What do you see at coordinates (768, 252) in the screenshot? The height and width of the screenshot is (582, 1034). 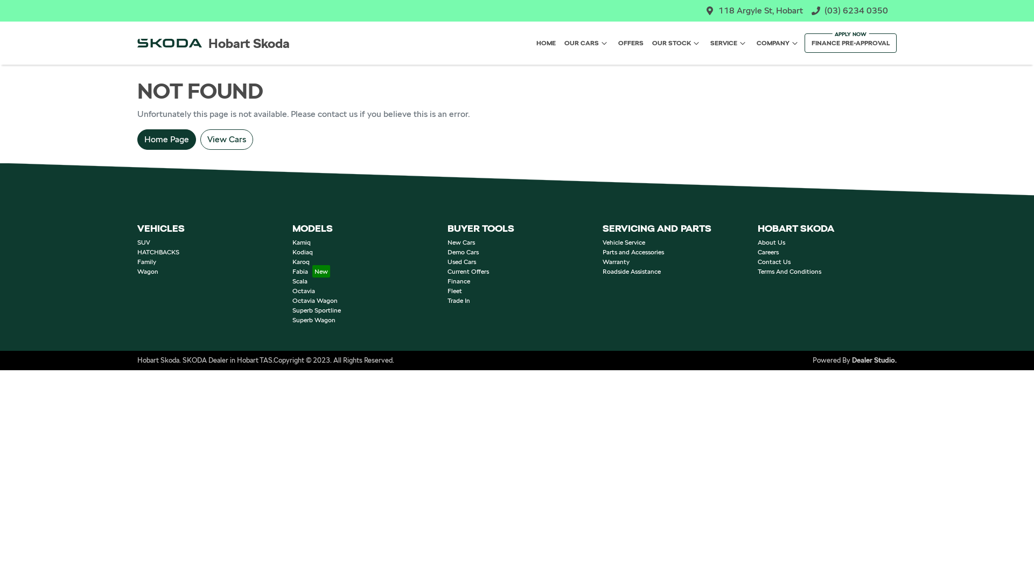 I see `Careers` at bounding box center [768, 252].